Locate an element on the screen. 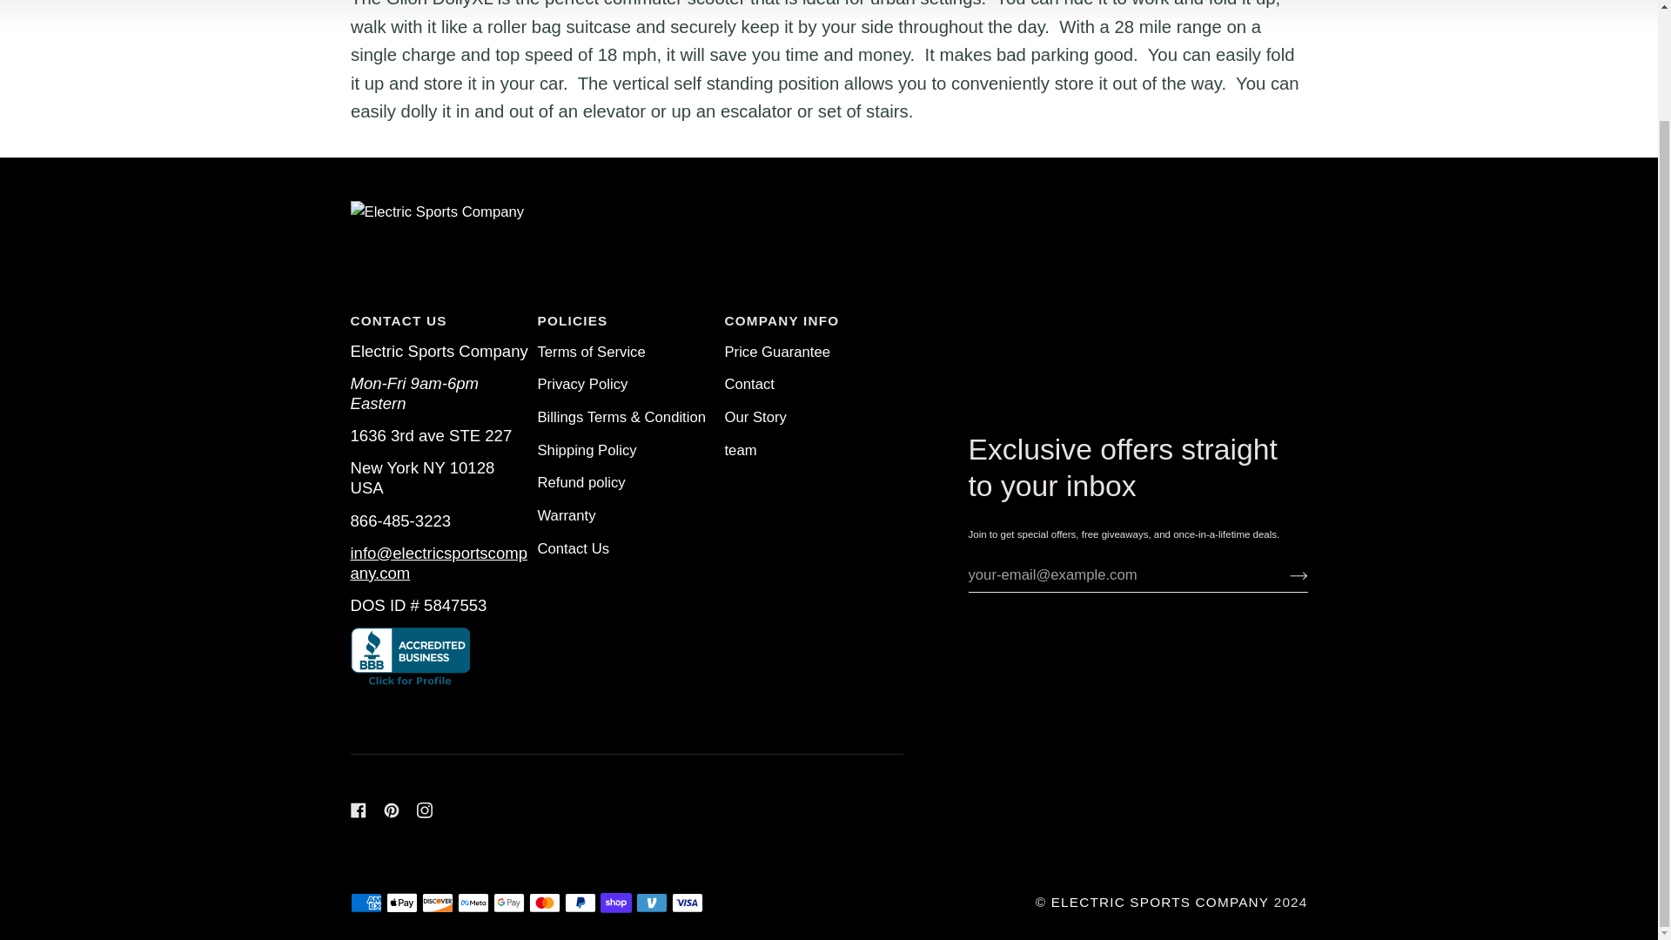 The height and width of the screenshot is (940, 1671). Facebook is located at coordinates (357, 809).